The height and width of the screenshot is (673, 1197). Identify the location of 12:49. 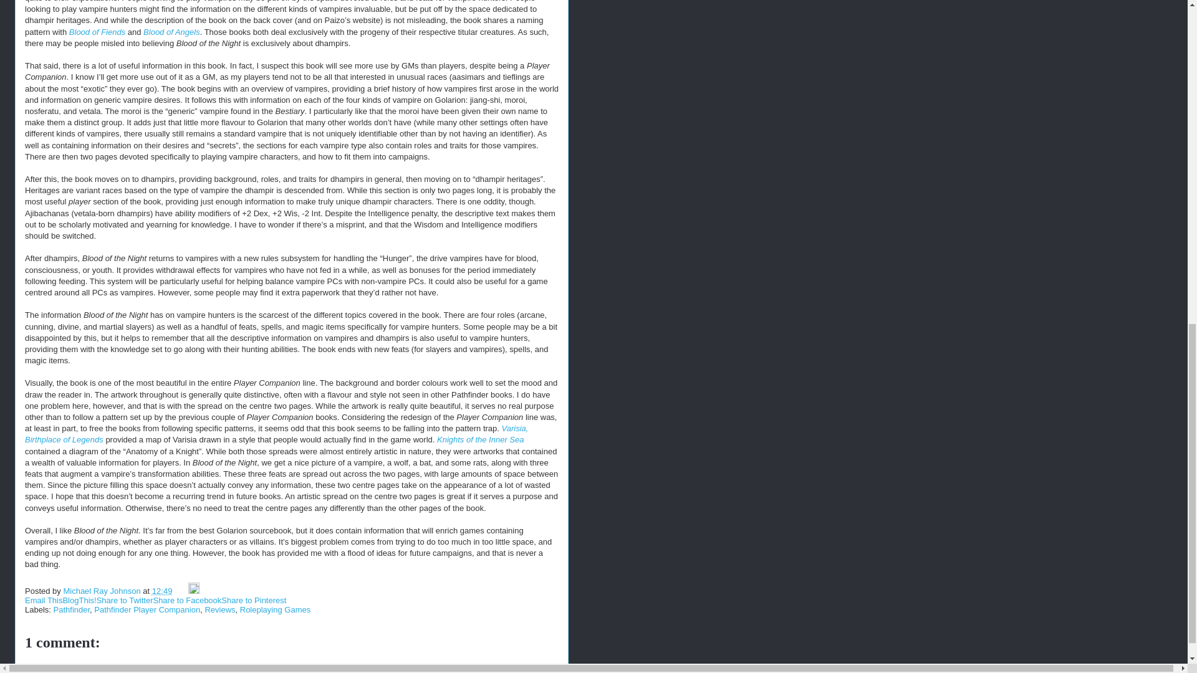
(162, 591).